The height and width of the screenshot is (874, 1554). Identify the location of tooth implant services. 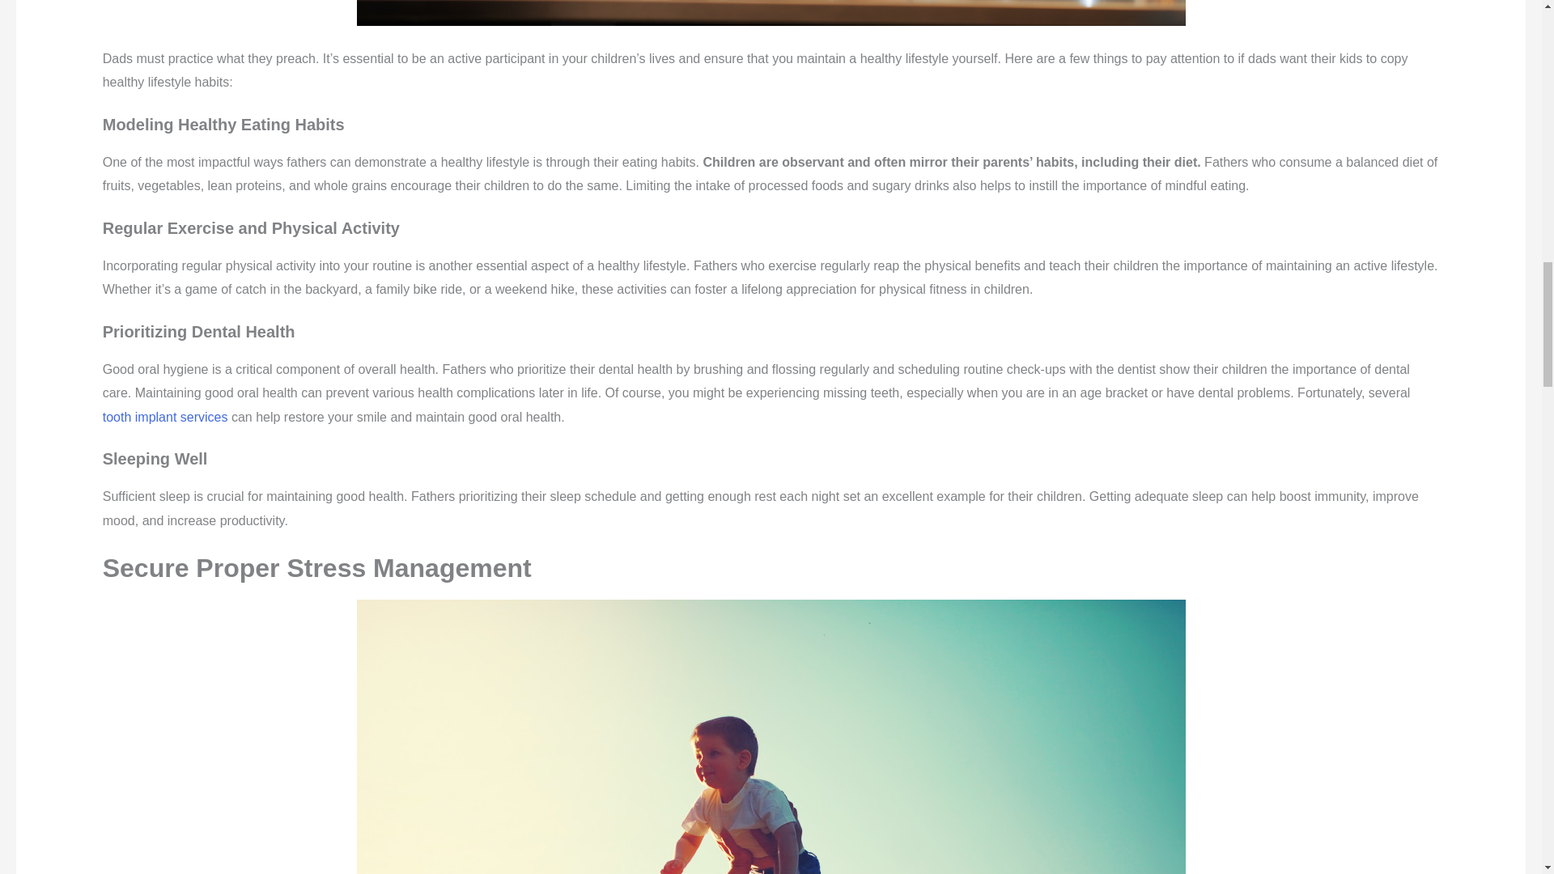
(165, 416).